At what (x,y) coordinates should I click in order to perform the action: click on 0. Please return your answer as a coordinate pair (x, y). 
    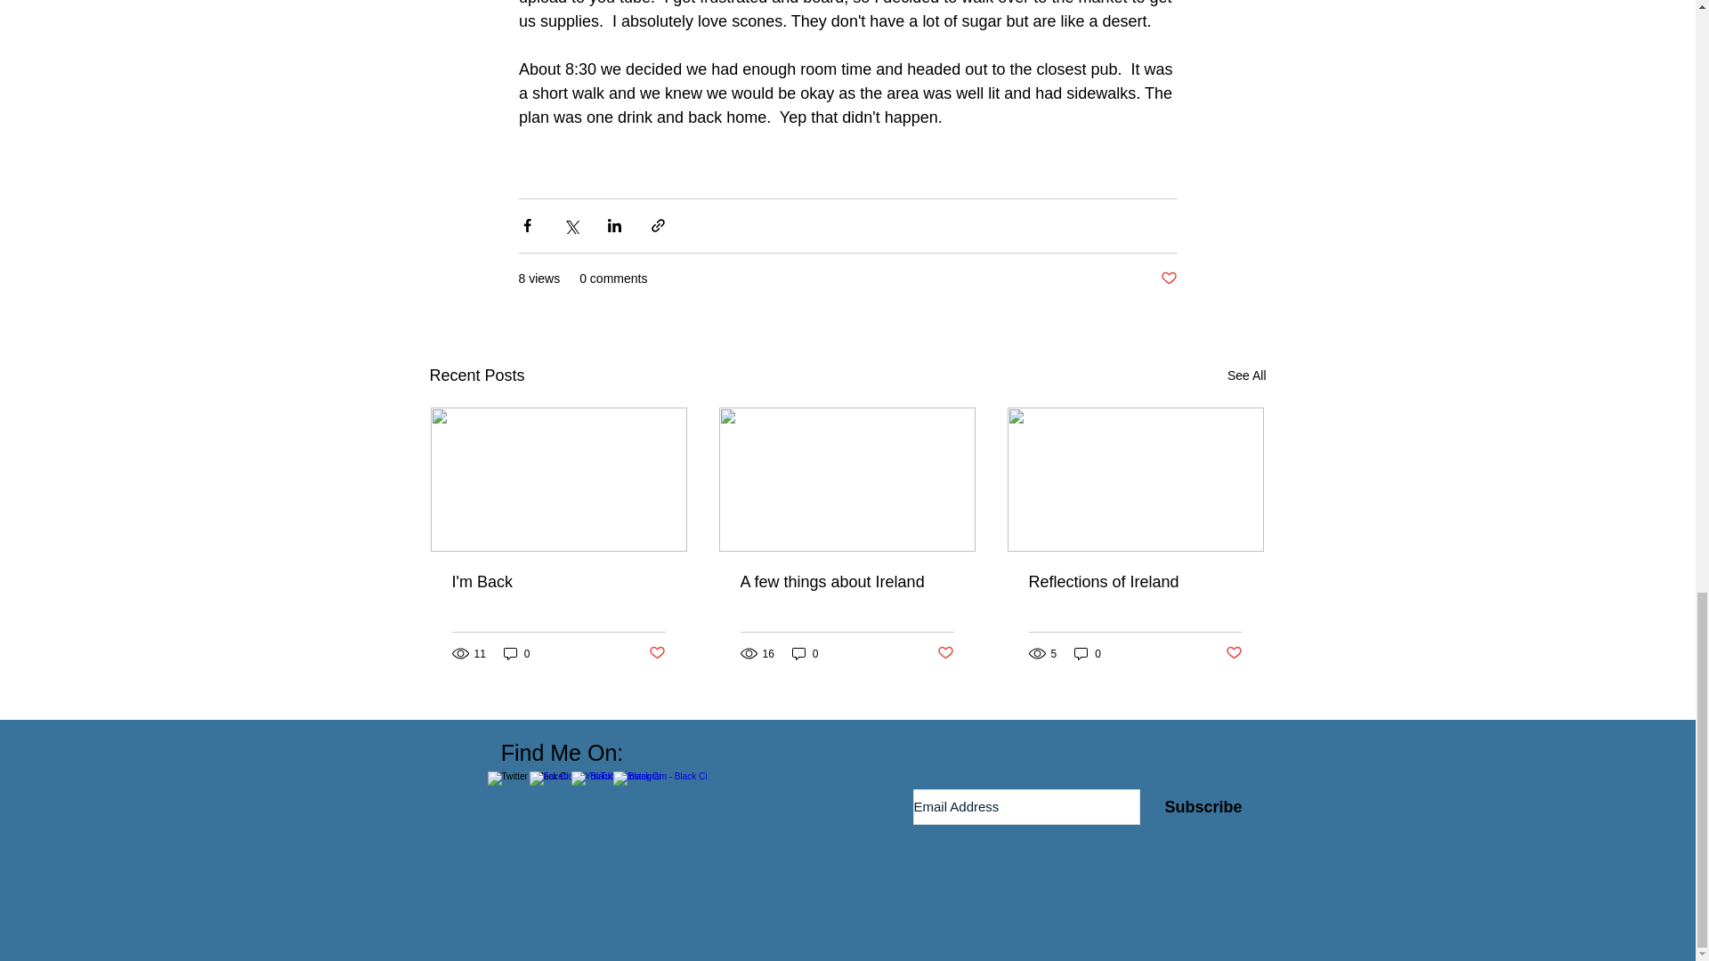
    Looking at the image, I should click on (516, 653).